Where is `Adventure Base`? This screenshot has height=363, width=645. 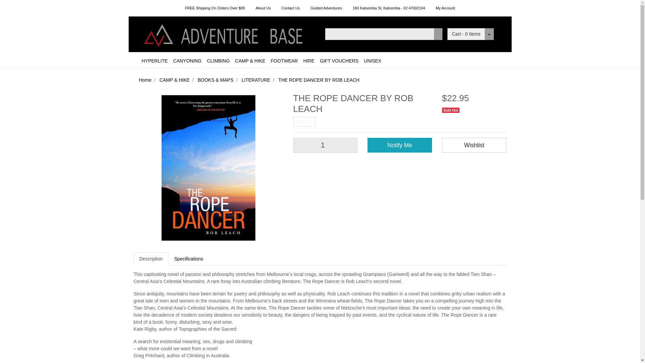
Adventure Base is located at coordinates (224, 34).